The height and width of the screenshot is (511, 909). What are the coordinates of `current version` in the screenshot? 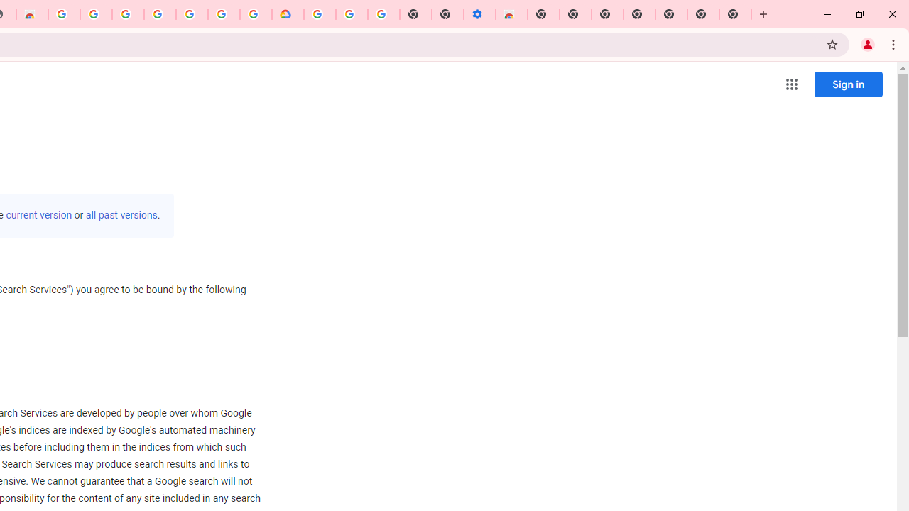 It's located at (38, 215).